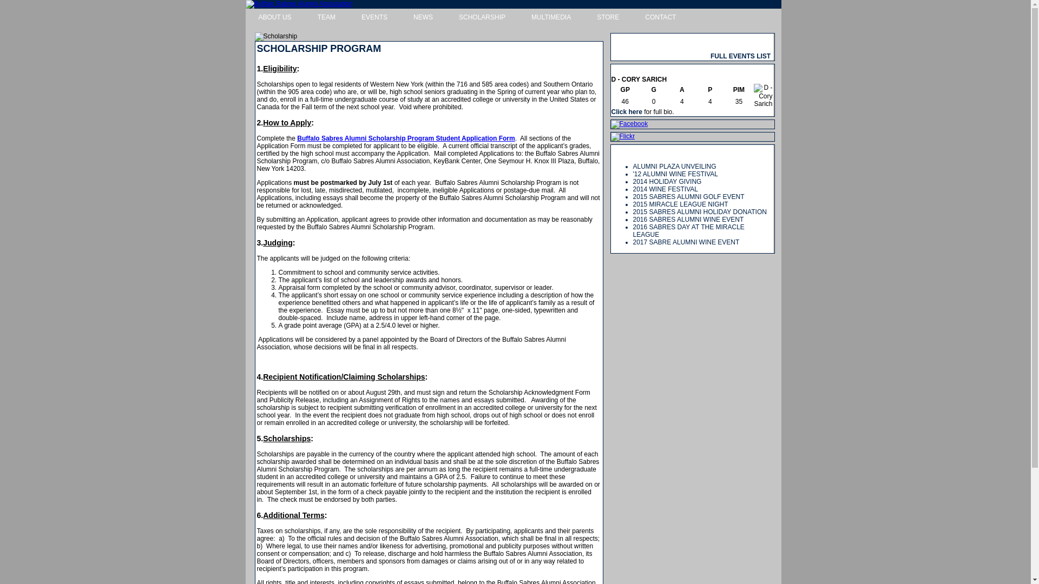  I want to click on ALUMNI PLAZA UNVEILING, so click(674, 167).